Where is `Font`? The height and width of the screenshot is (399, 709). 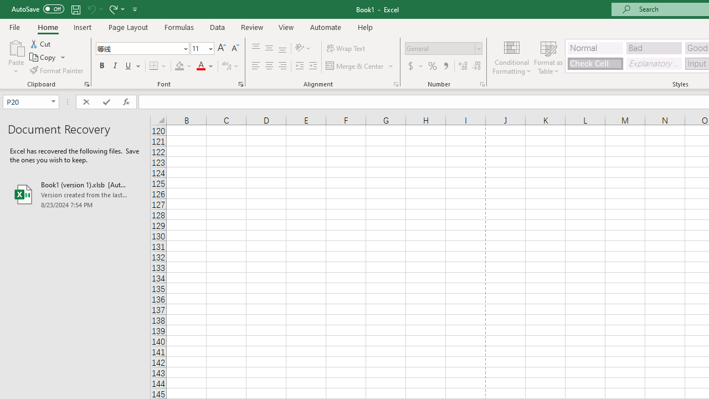 Font is located at coordinates (142, 49).